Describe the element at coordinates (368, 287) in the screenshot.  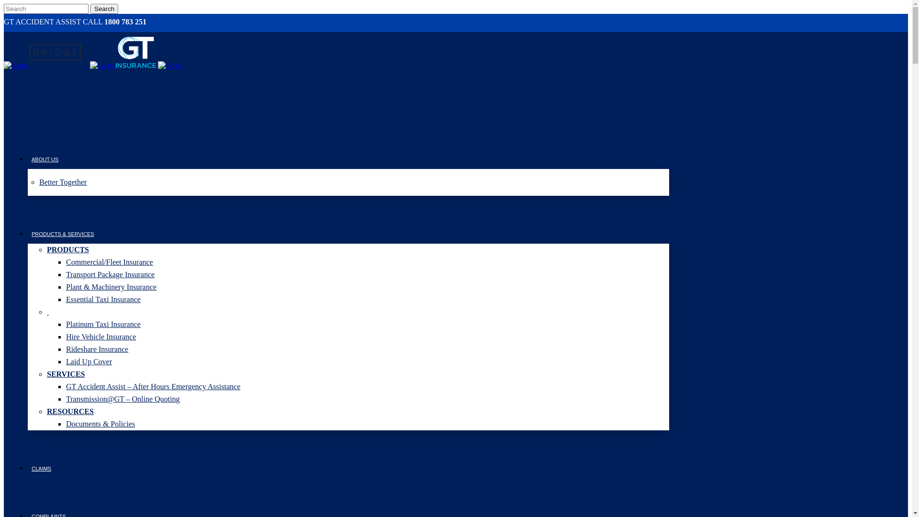
I see `Plant & Machinery Insurance` at that location.